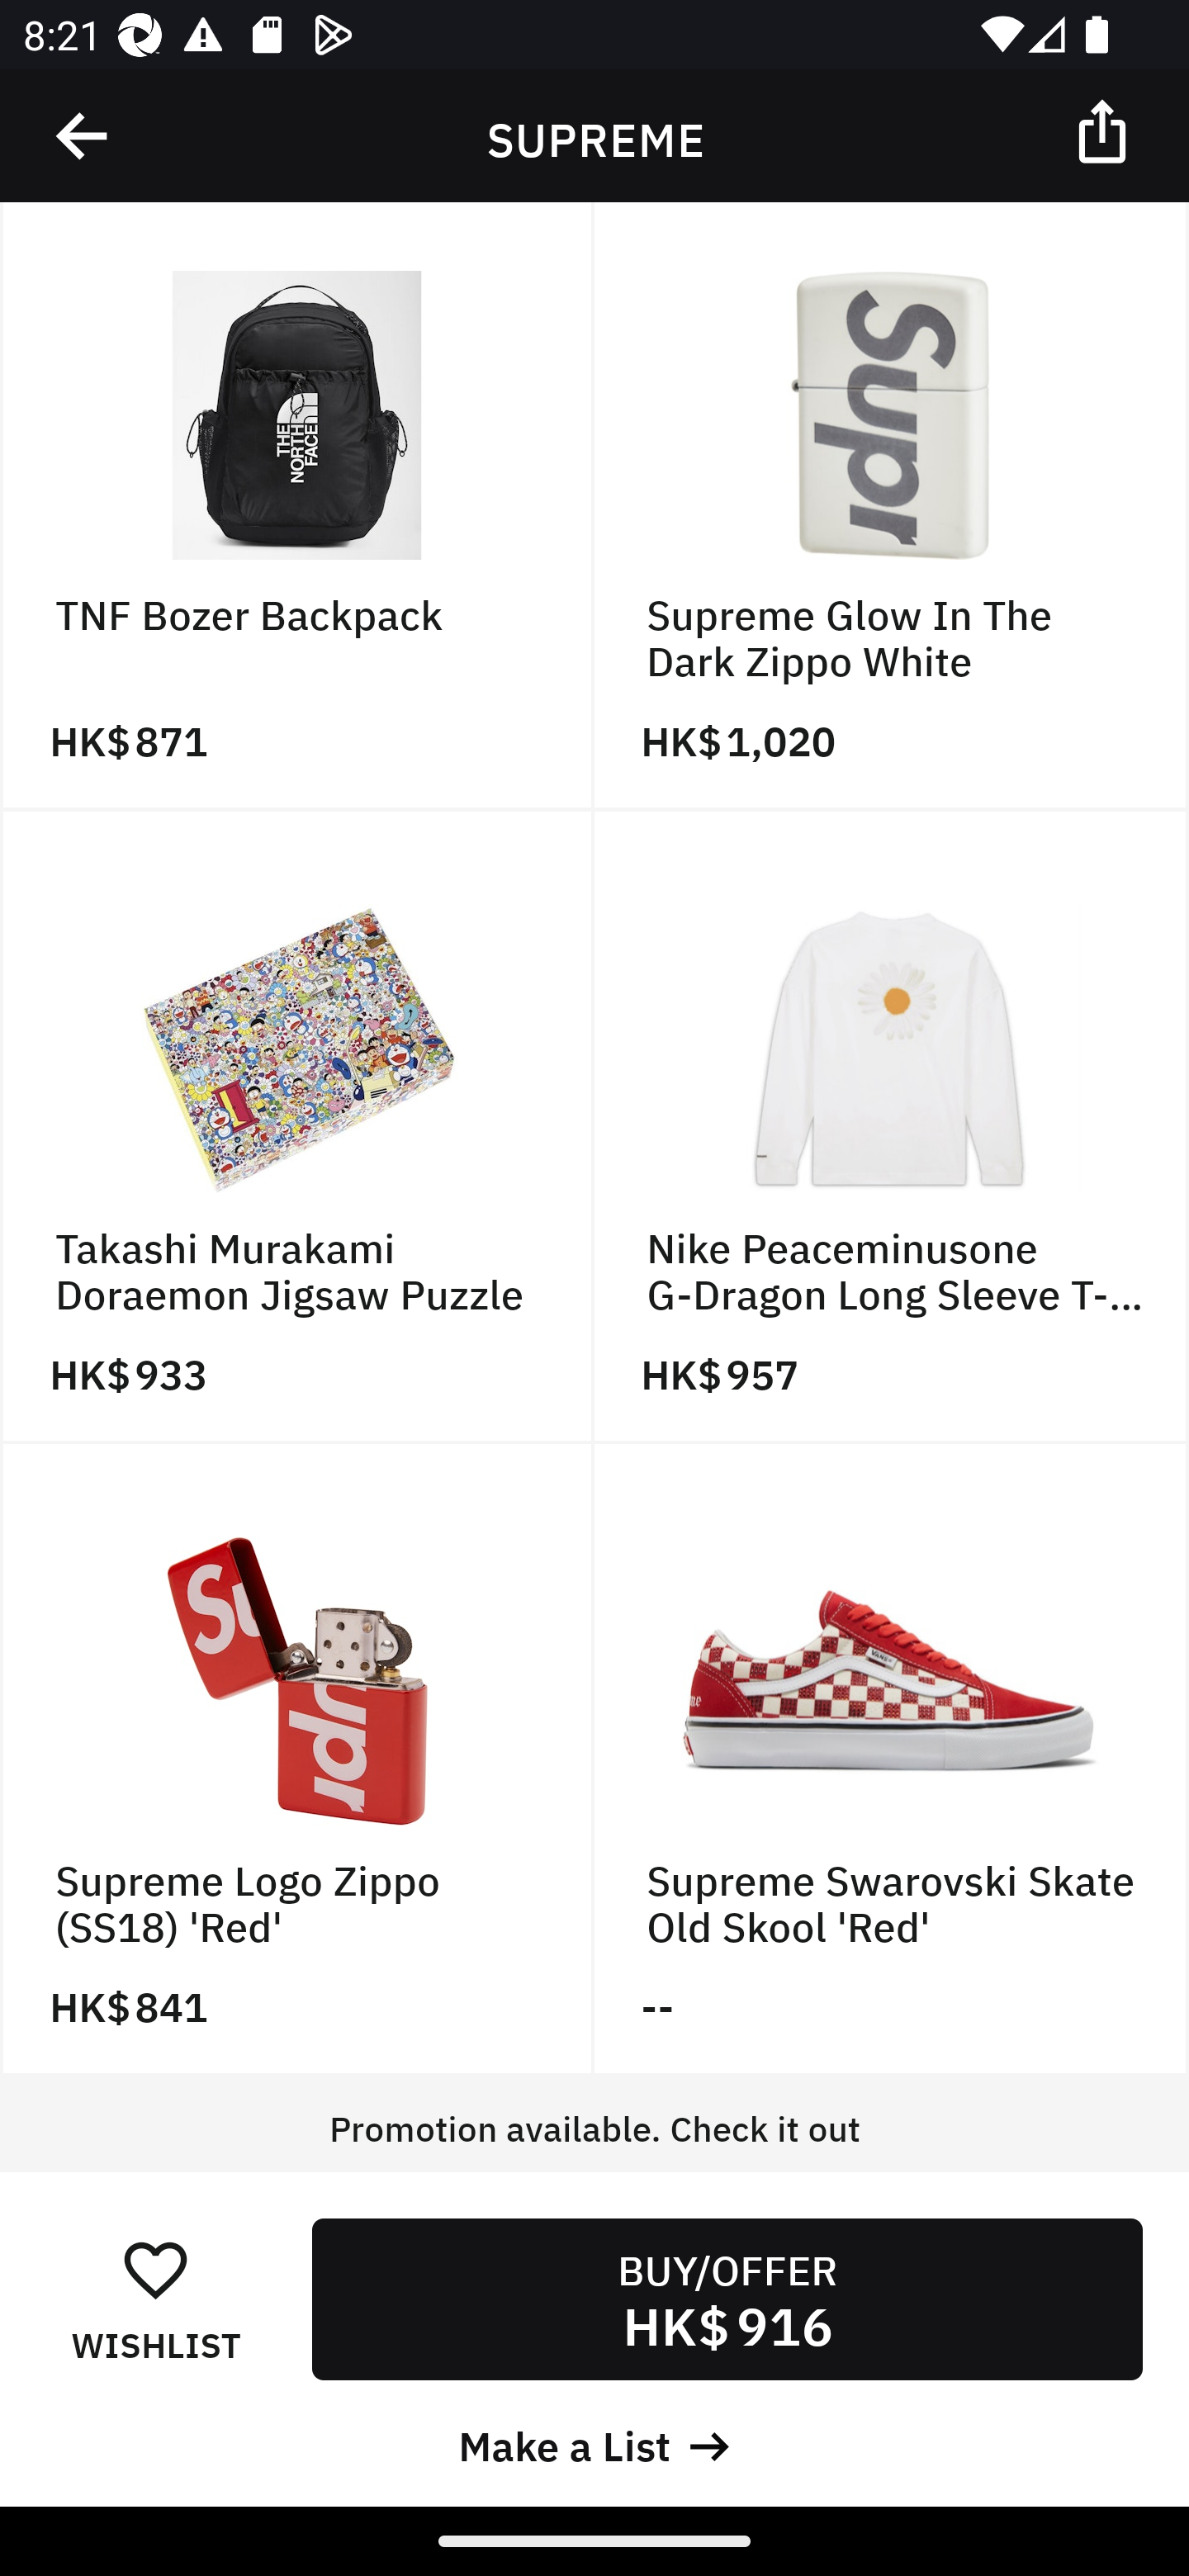  What do you see at coordinates (155, 2269) in the screenshot?
I see `󰋕` at bounding box center [155, 2269].